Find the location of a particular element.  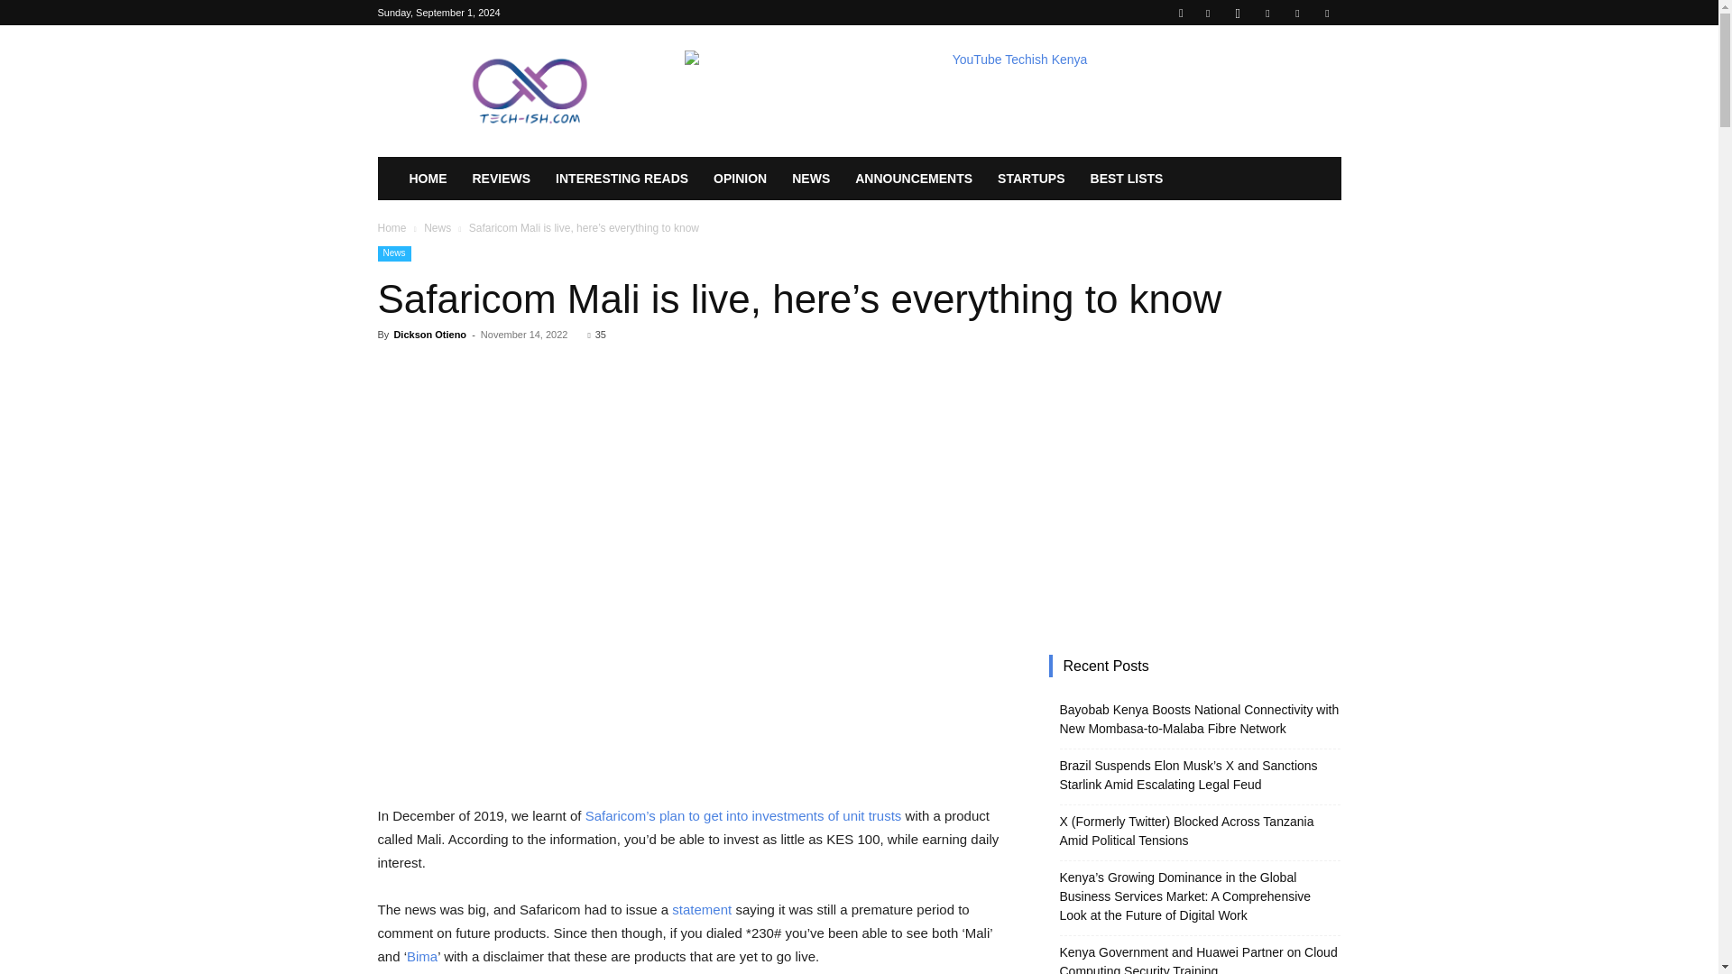

Home is located at coordinates (392, 228).